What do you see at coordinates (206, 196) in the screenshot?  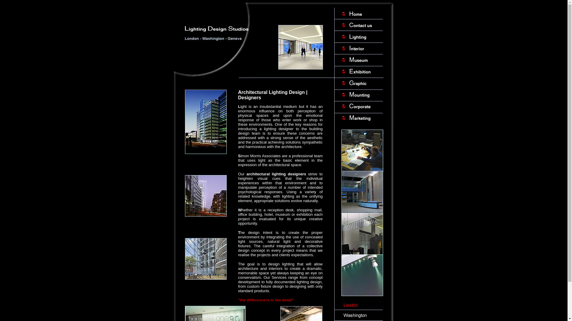 I see `Northgate - London - Architectural Lighting Designers` at bounding box center [206, 196].